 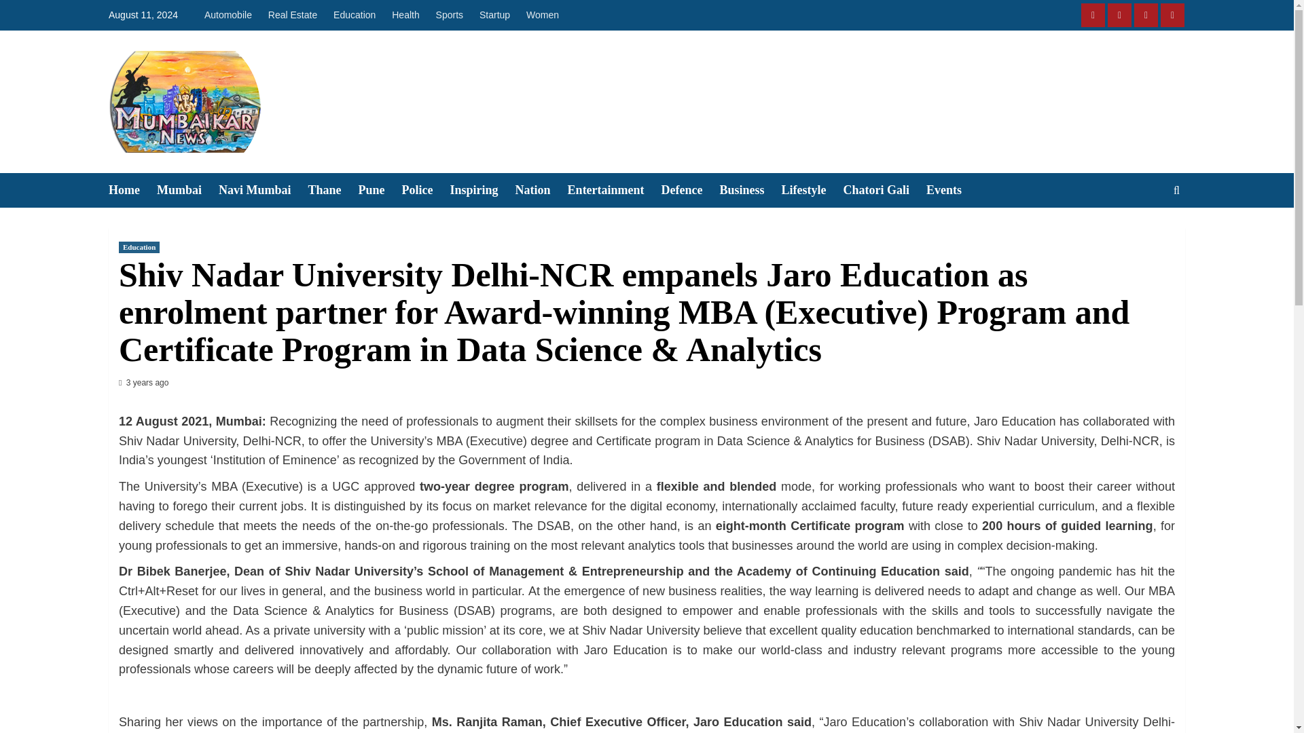 What do you see at coordinates (333, 190) in the screenshot?
I see `Thane` at bounding box center [333, 190].